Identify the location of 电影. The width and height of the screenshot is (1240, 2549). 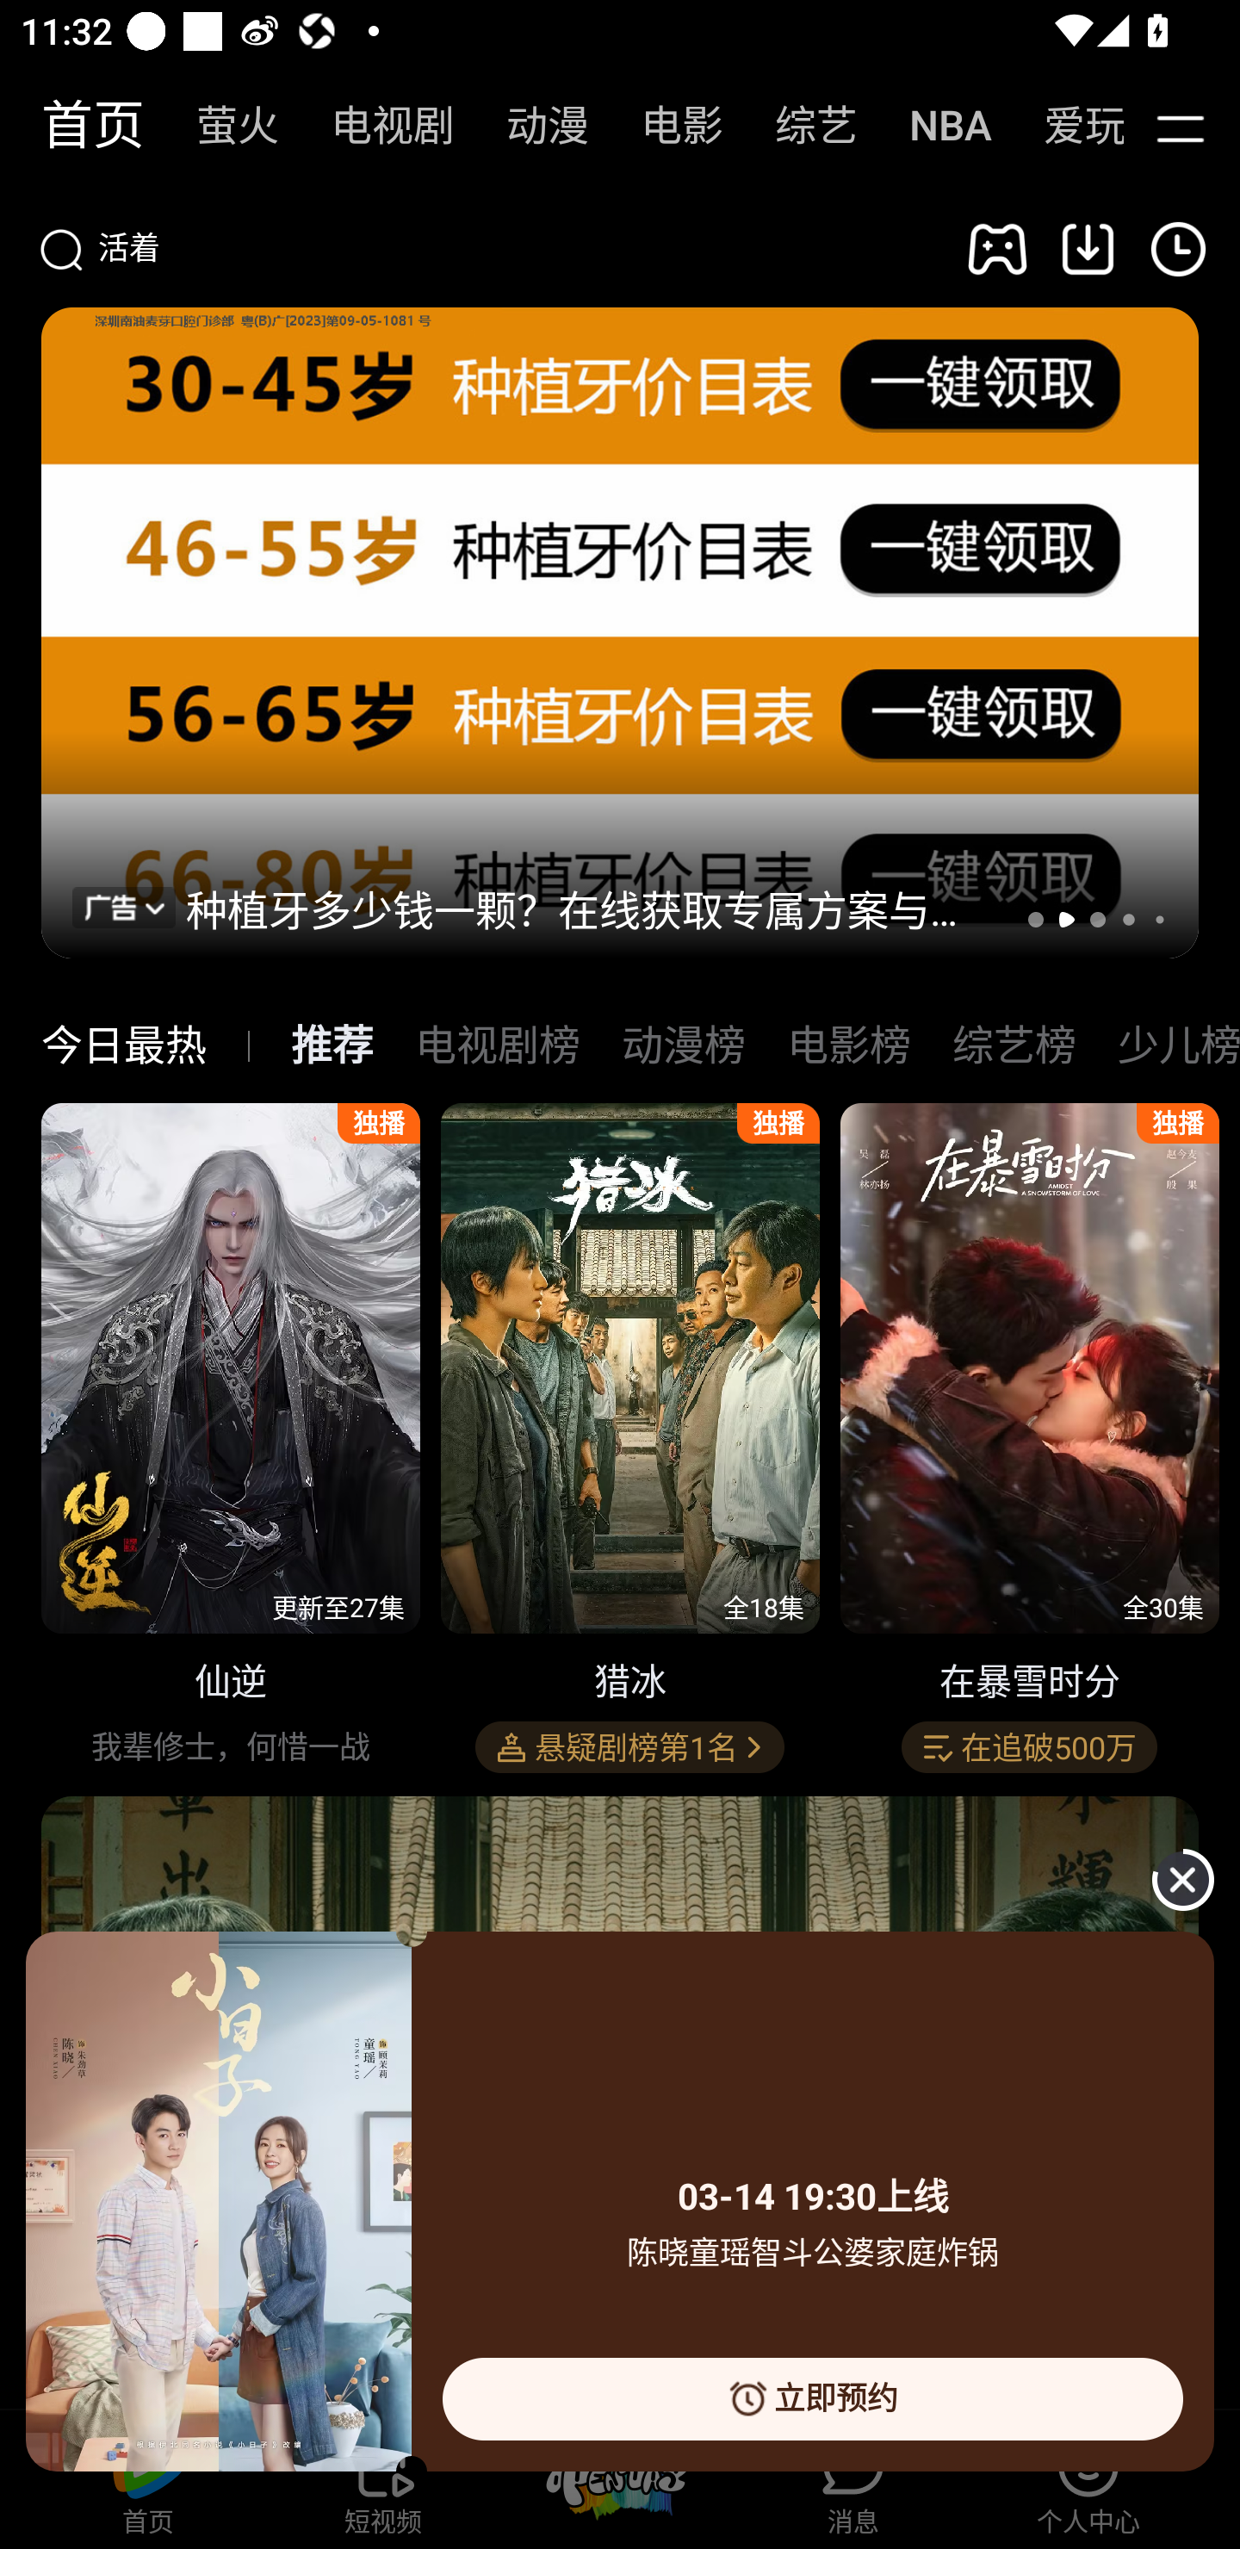
(666, 126).